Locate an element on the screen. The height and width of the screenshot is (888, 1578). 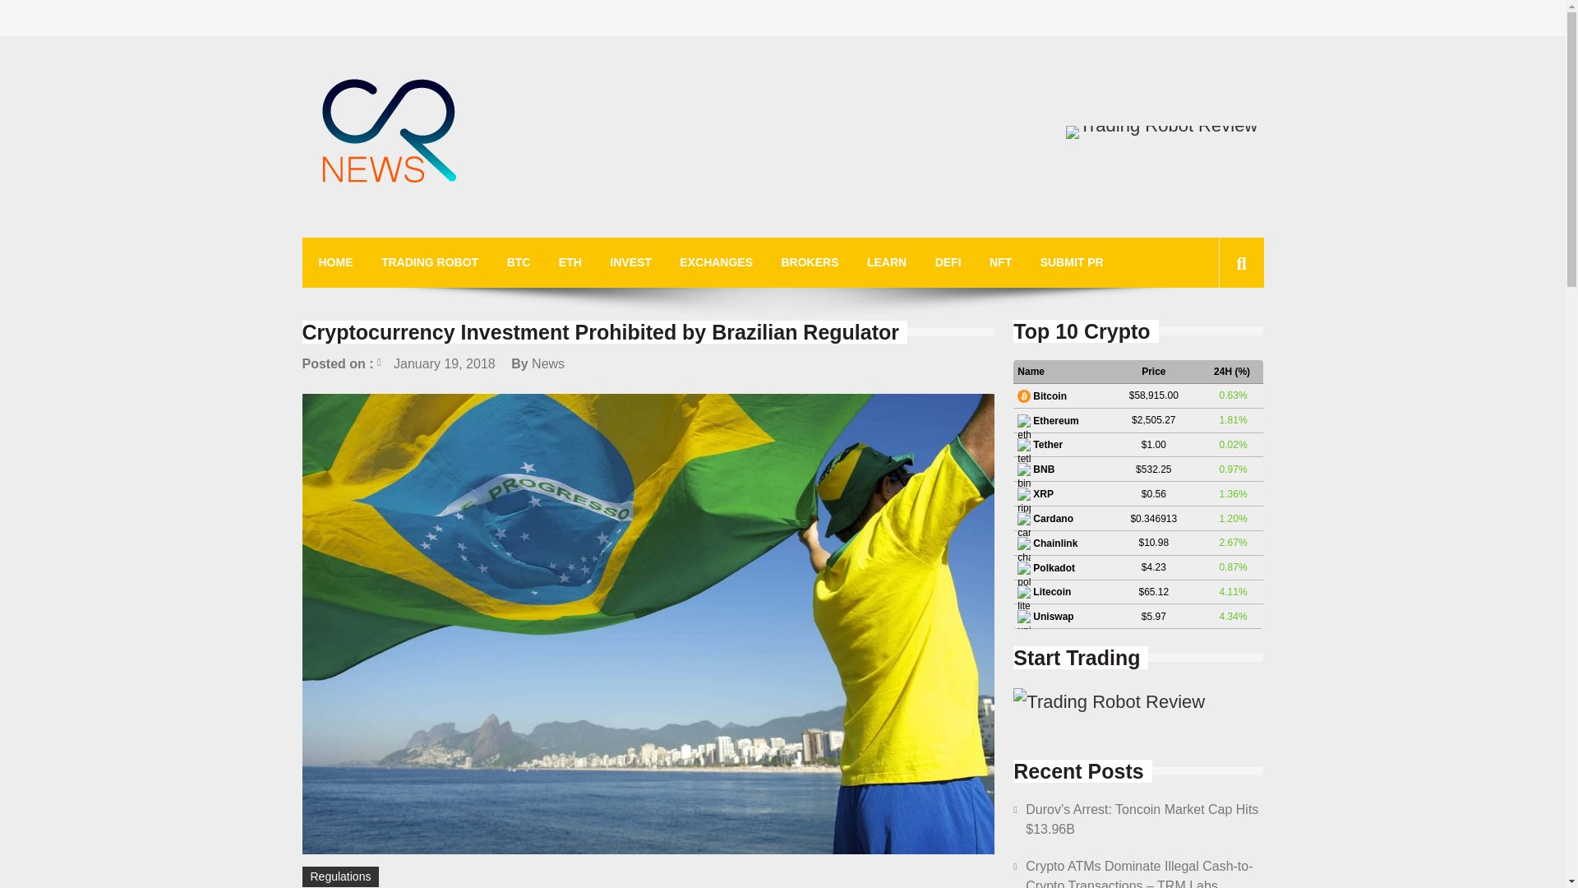
News is located at coordinates (548, 363).